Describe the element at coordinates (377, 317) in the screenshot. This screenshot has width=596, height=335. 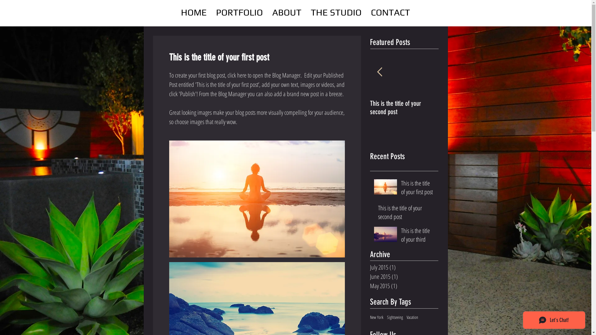
I see `New York` at that location.